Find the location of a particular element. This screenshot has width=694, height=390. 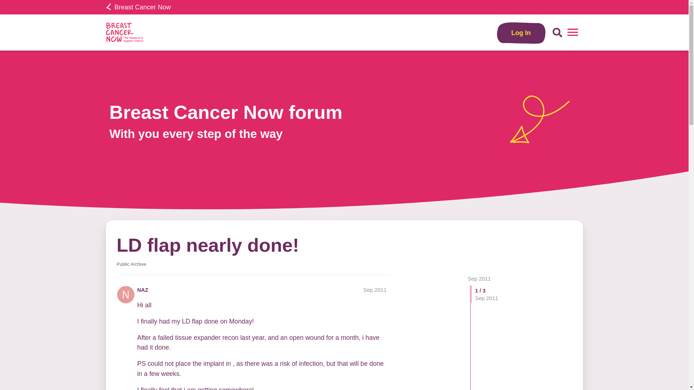

Post date is located at coordinates (374, 290).